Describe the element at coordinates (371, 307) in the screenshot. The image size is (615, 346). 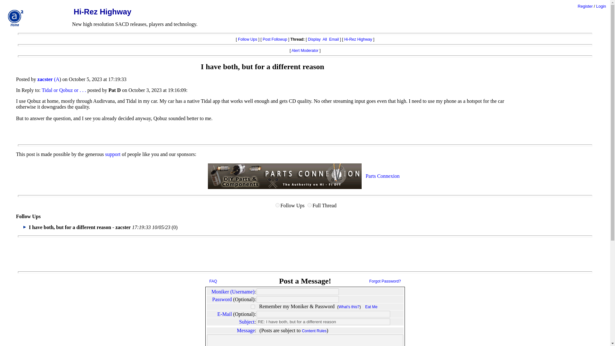
I see `Eat Me` at that location.